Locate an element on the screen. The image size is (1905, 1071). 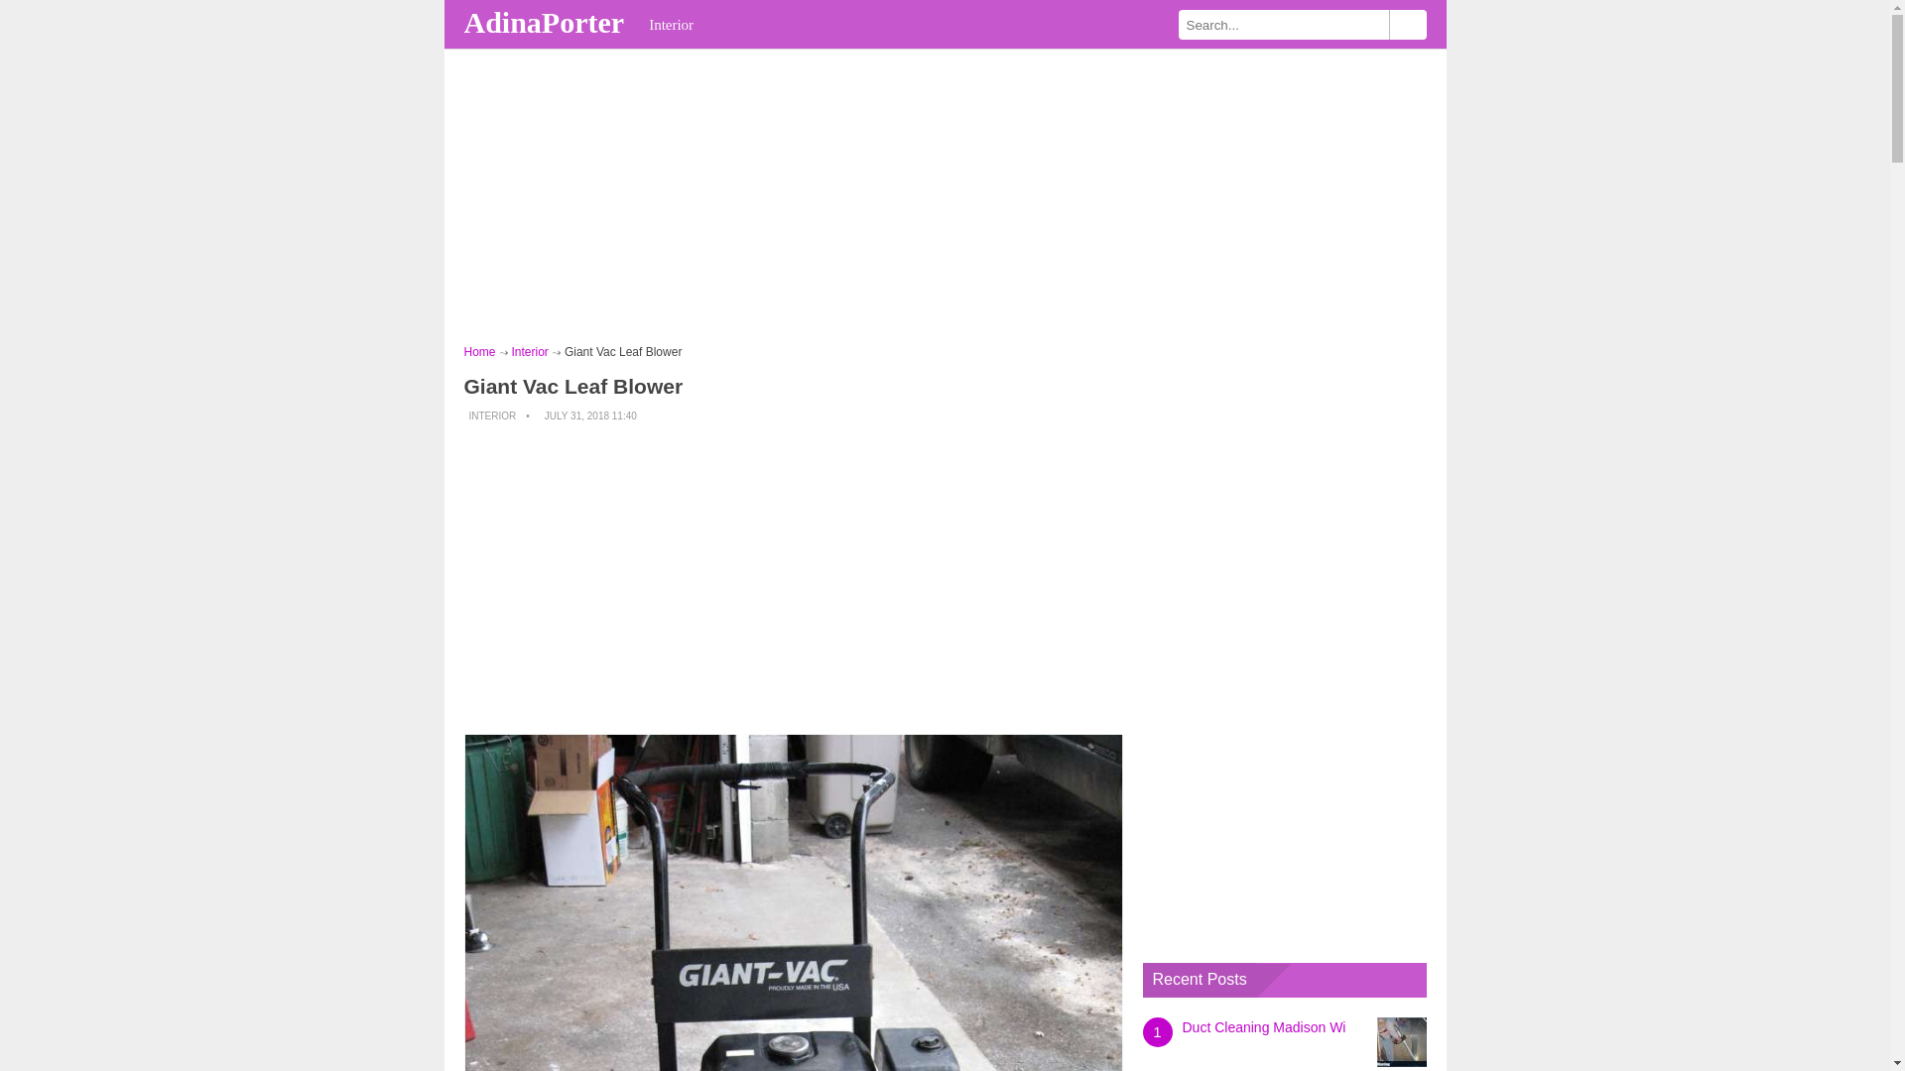
Search is located at coordinates (1407, 24).